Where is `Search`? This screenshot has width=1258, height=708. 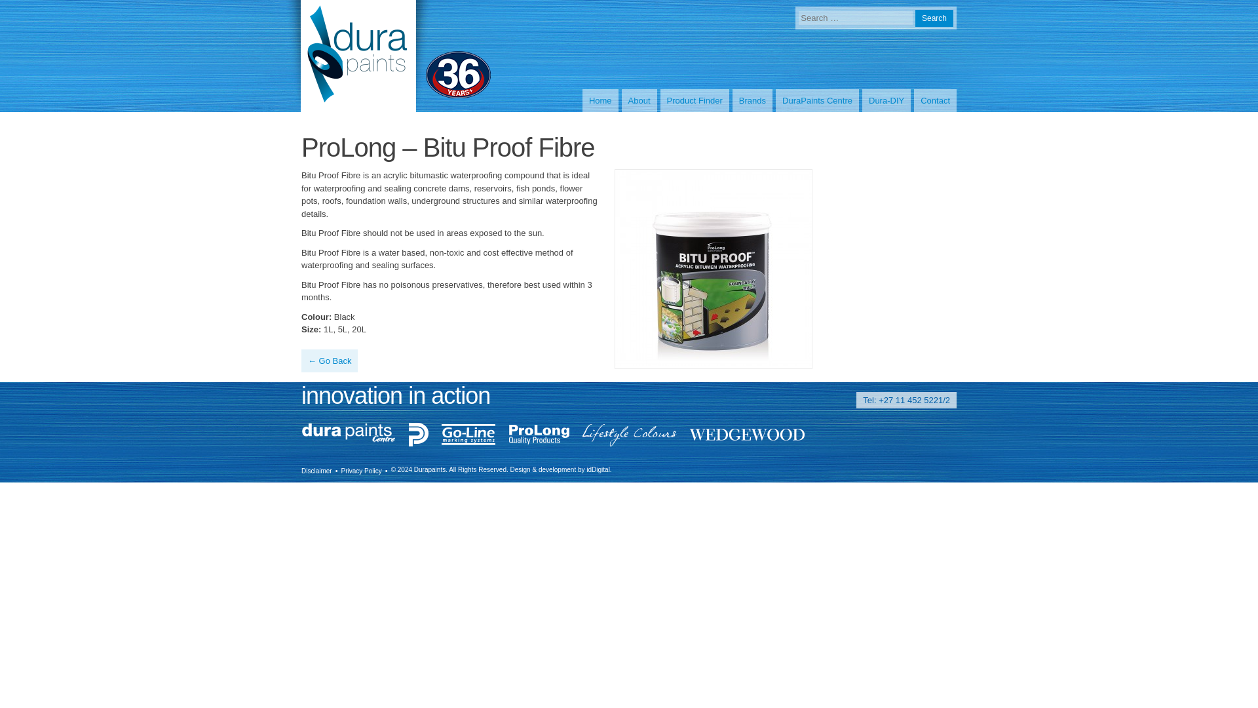 Search is located at coordinates (934, 18).